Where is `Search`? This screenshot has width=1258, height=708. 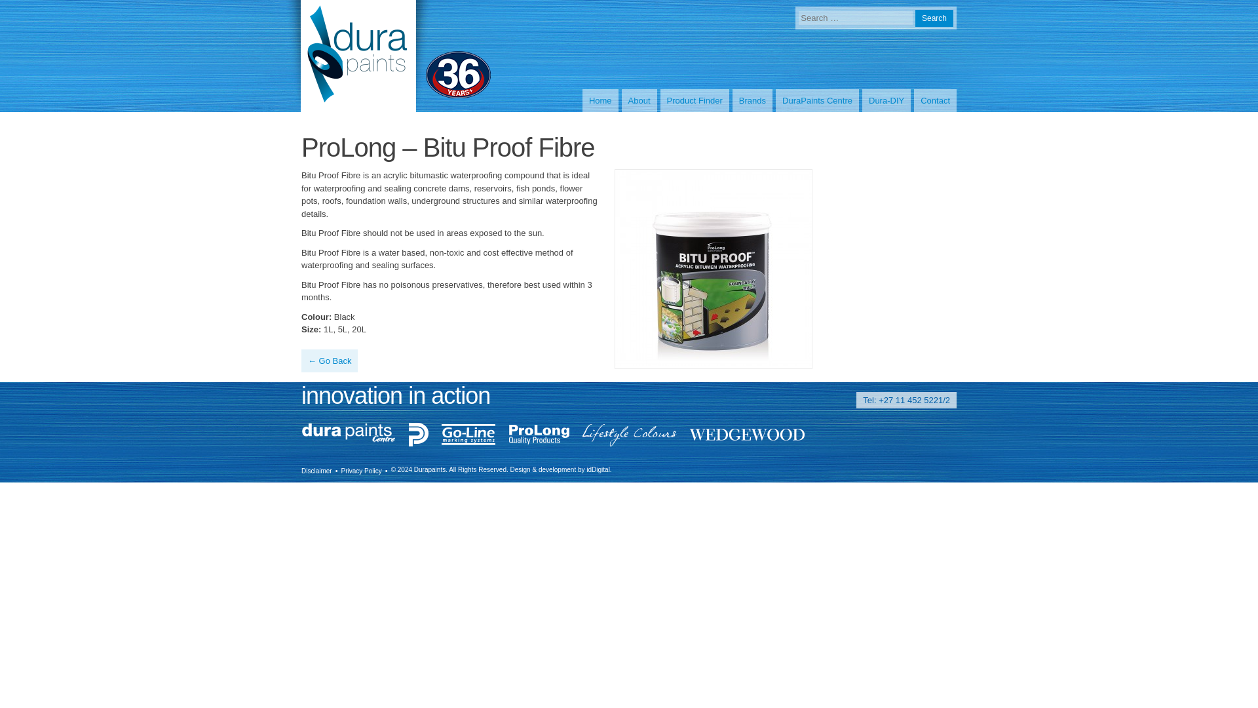 Search is located at coordinates (934, 18).